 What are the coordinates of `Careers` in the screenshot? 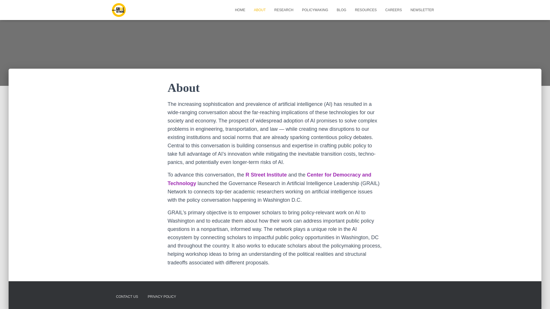 It's located at (394, 10).